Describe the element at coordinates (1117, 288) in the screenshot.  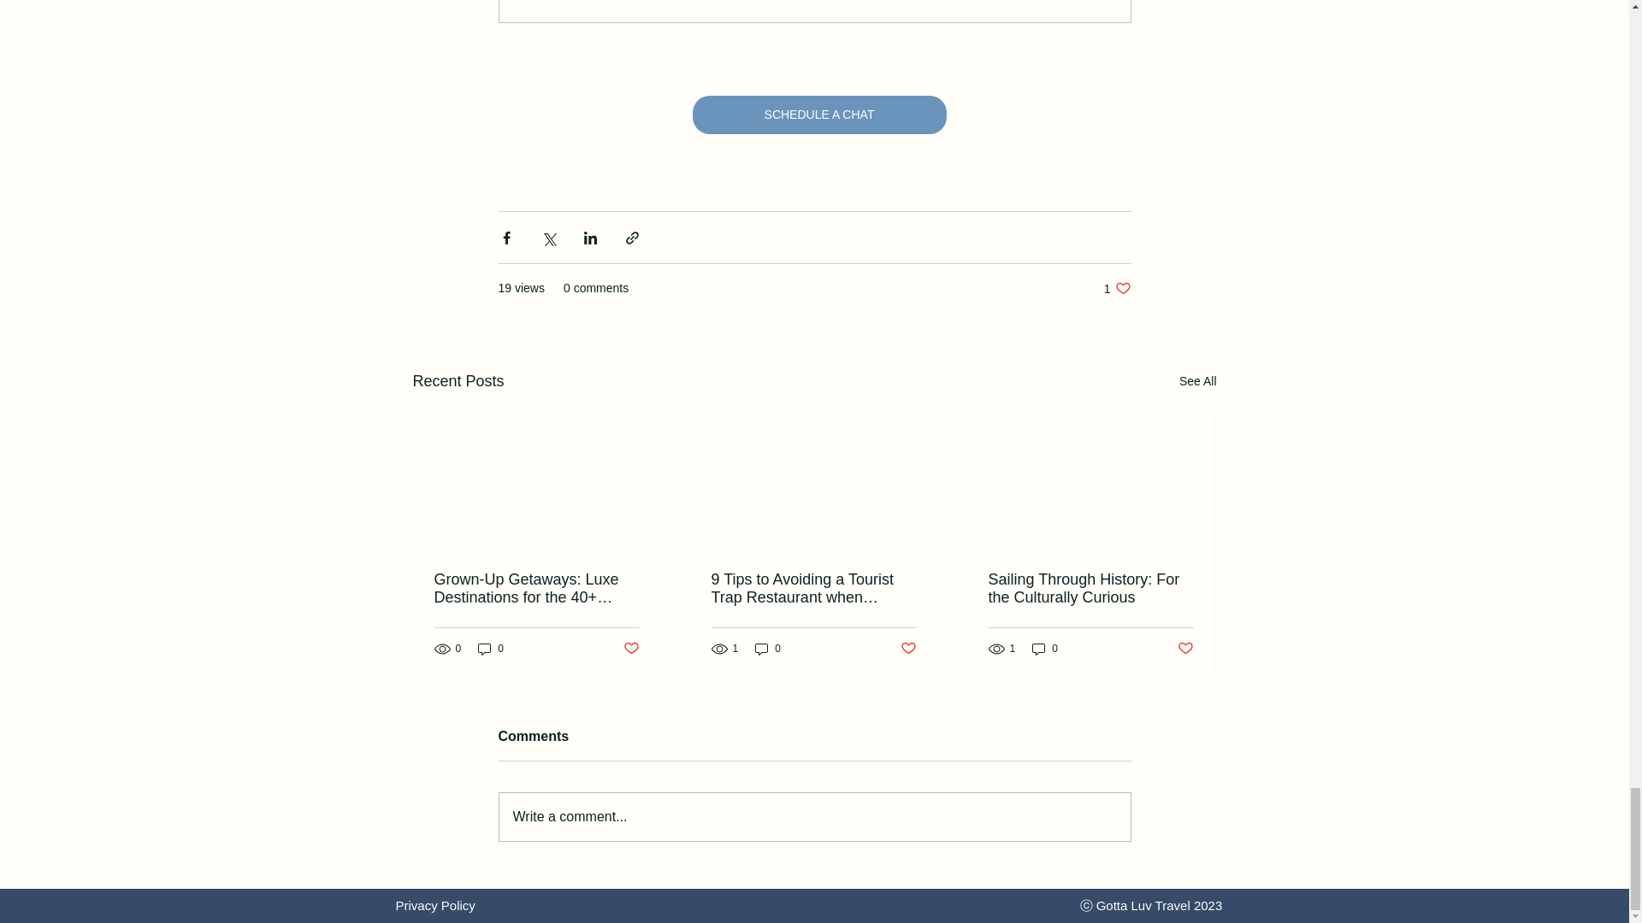
I see `Post not marked as liked` at that location.